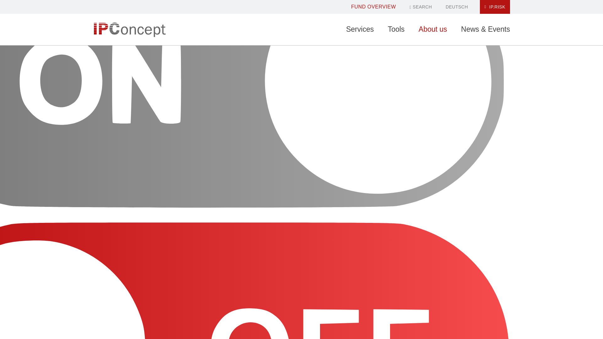 The height and width of the screenshot is (339, 603). What do you see at coordinates (495, 7) in the screenshot?
I see `IP.RISK` at bounding box center [495, 7].